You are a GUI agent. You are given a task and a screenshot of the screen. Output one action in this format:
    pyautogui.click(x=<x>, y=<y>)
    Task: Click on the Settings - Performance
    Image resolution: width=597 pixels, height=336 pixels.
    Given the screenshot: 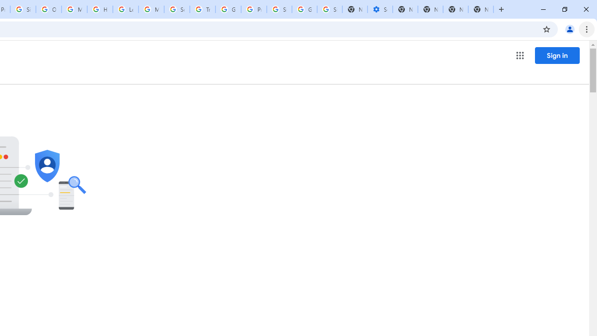 What is the action you would take?
    pyautogui.click(x=380, y=9)
    